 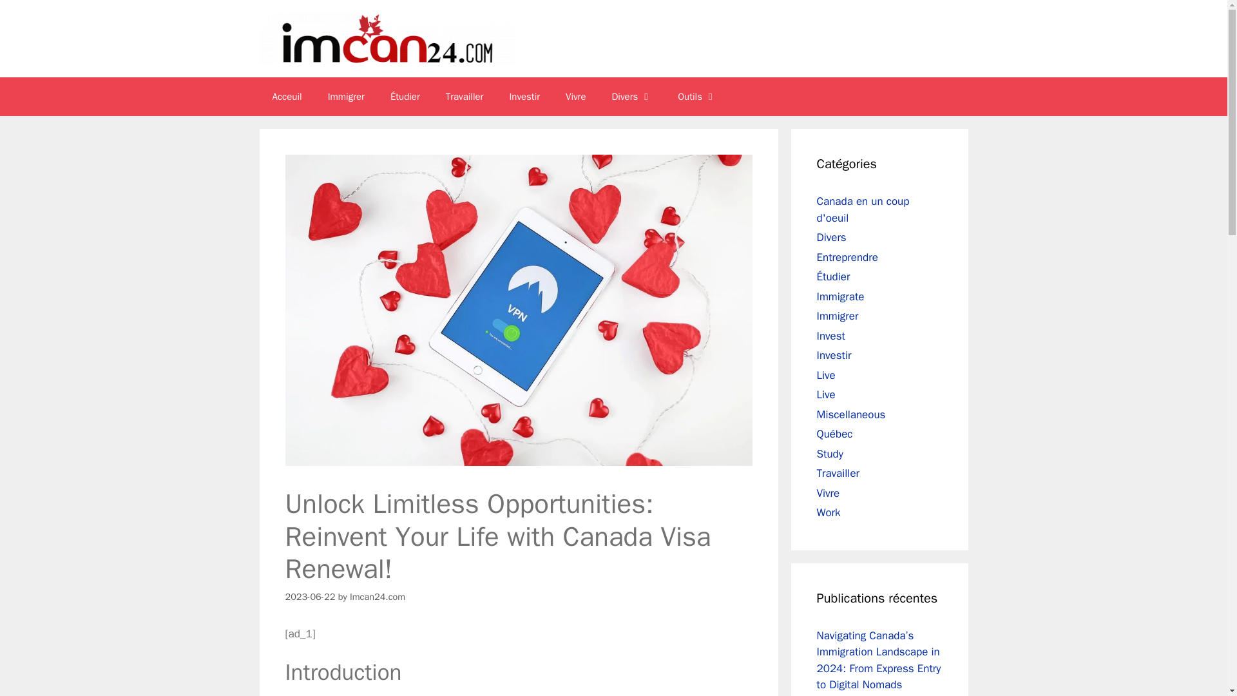 I want to click on View all posts by Imcan24.com, so click(x=378, y=597).